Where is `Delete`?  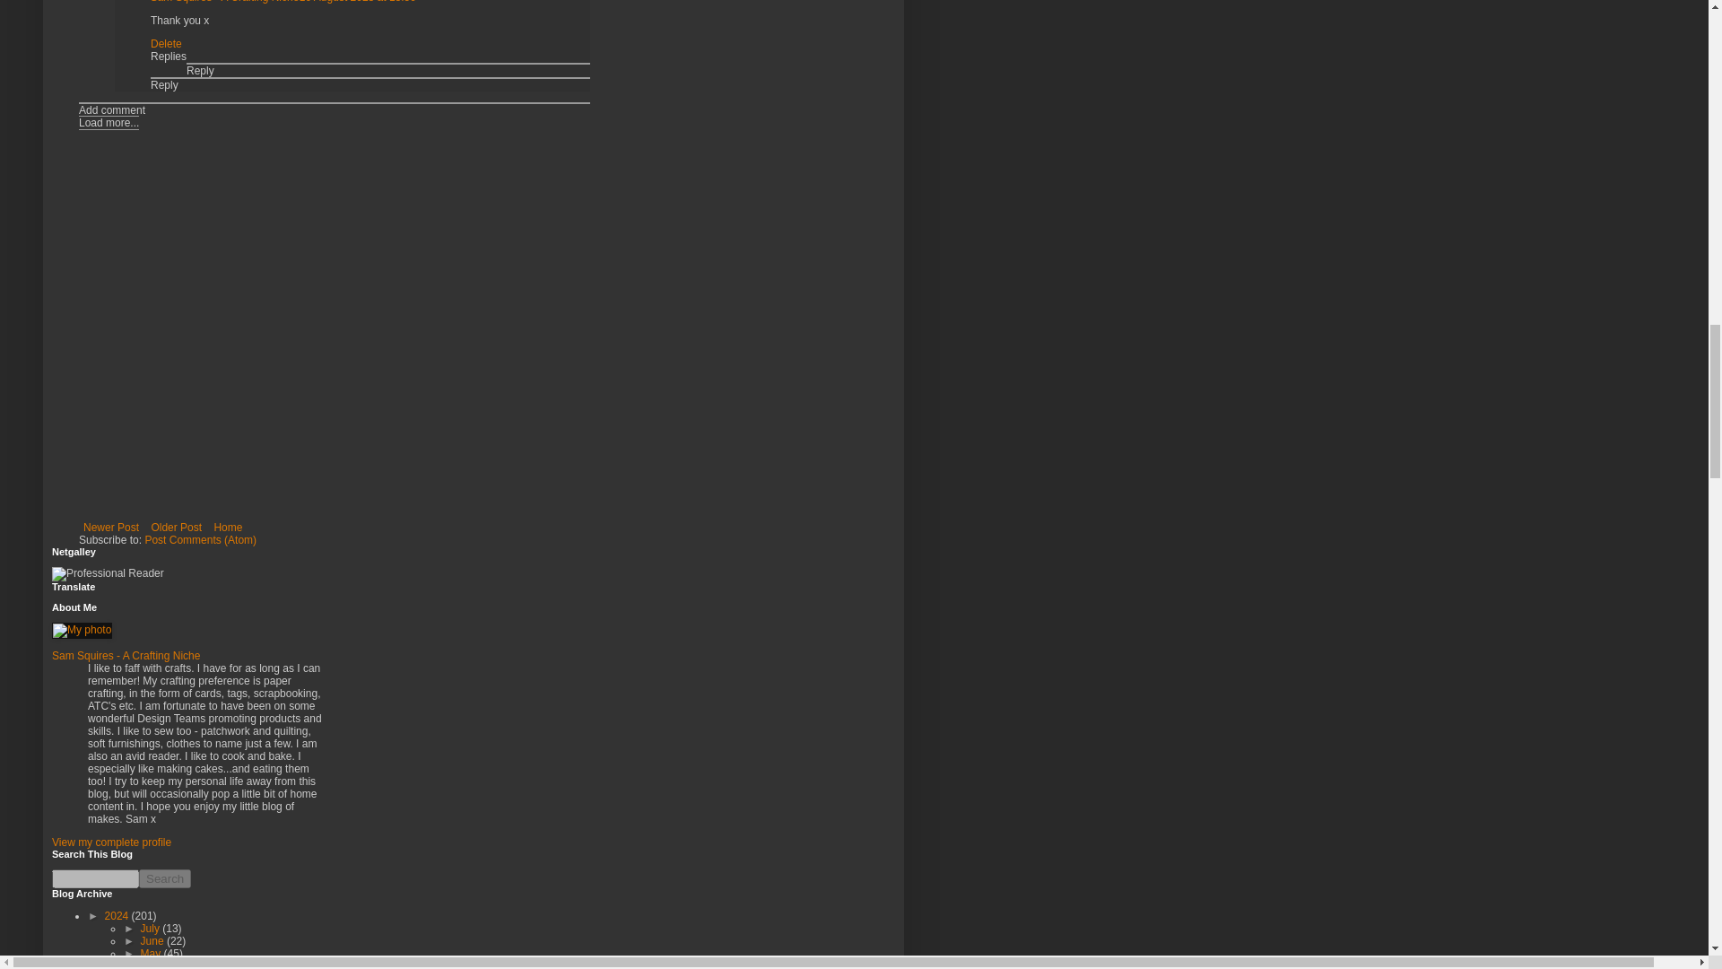 Delete is located at coordinates (167, 44).